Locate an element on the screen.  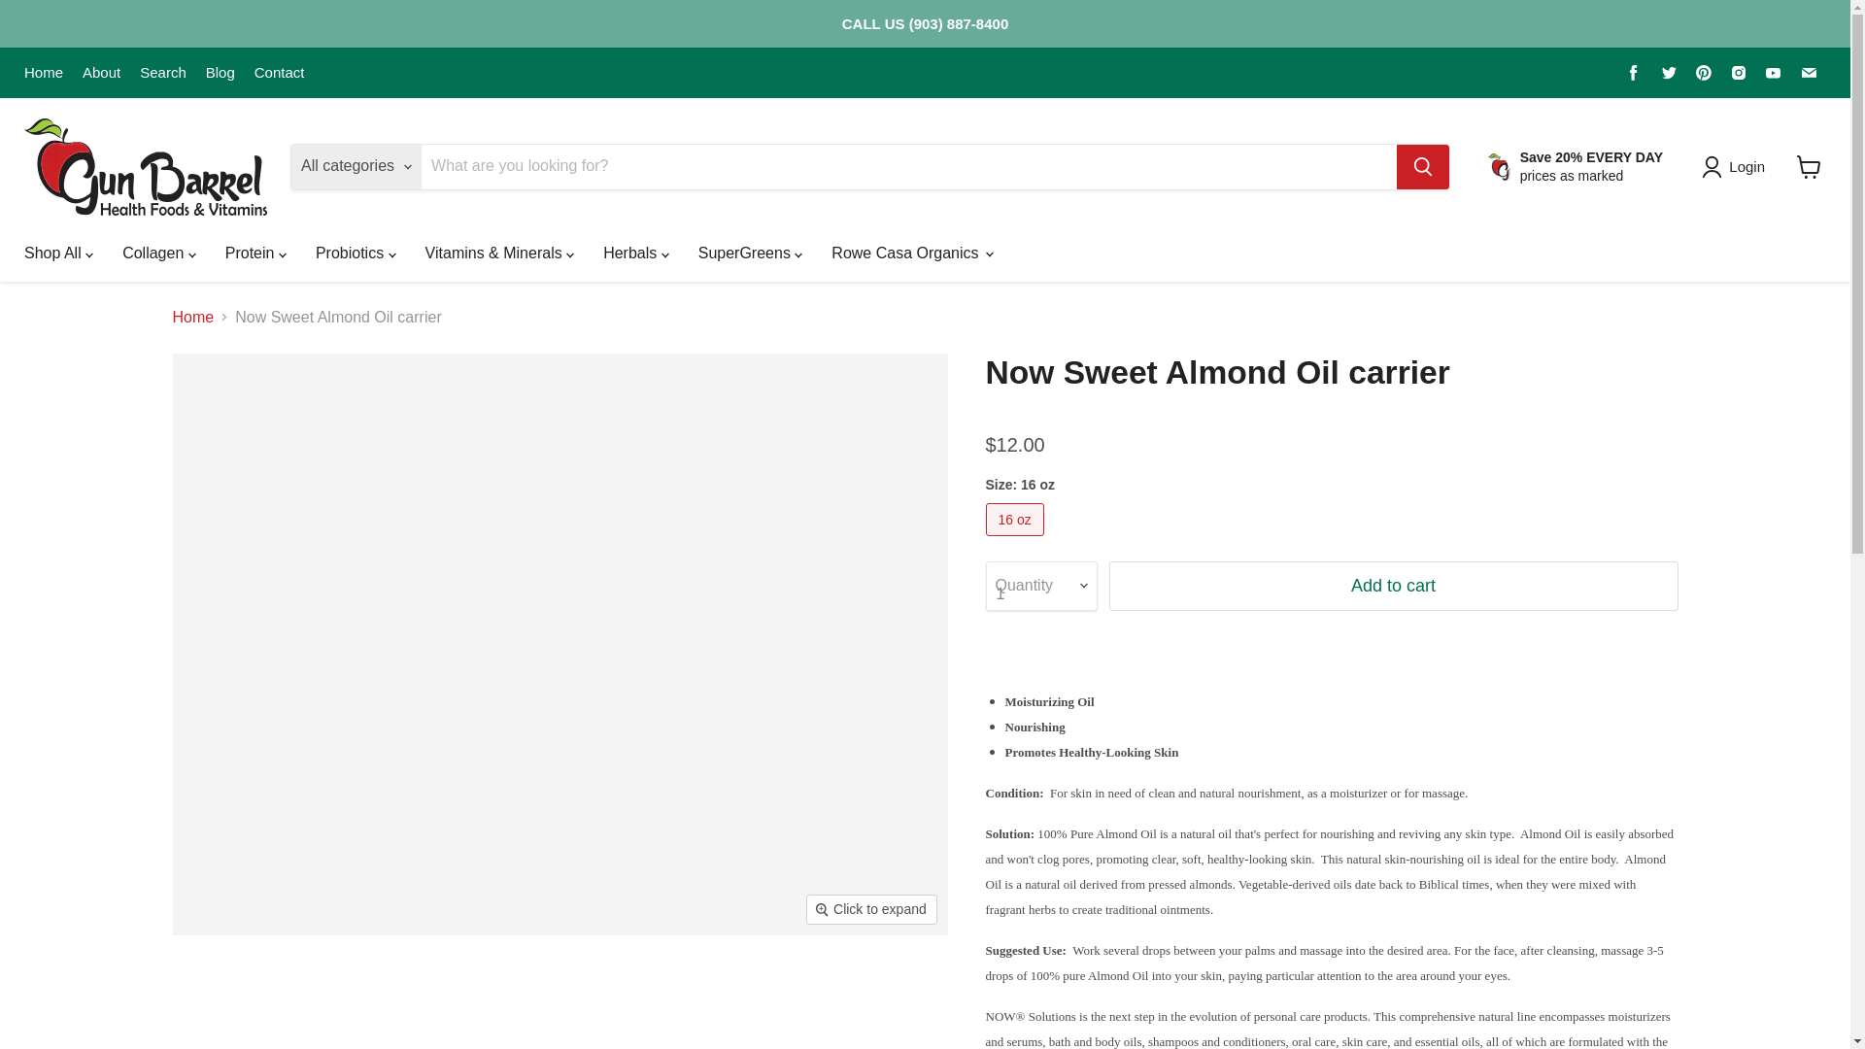
Find us on Email is located at coordinates (1808, 72).